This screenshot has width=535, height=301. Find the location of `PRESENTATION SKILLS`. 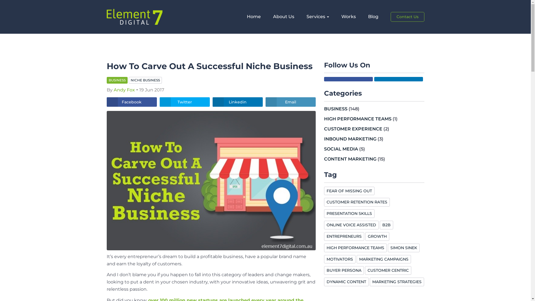

PRESENTATION SKILLS is located at coordinates (349, 213).